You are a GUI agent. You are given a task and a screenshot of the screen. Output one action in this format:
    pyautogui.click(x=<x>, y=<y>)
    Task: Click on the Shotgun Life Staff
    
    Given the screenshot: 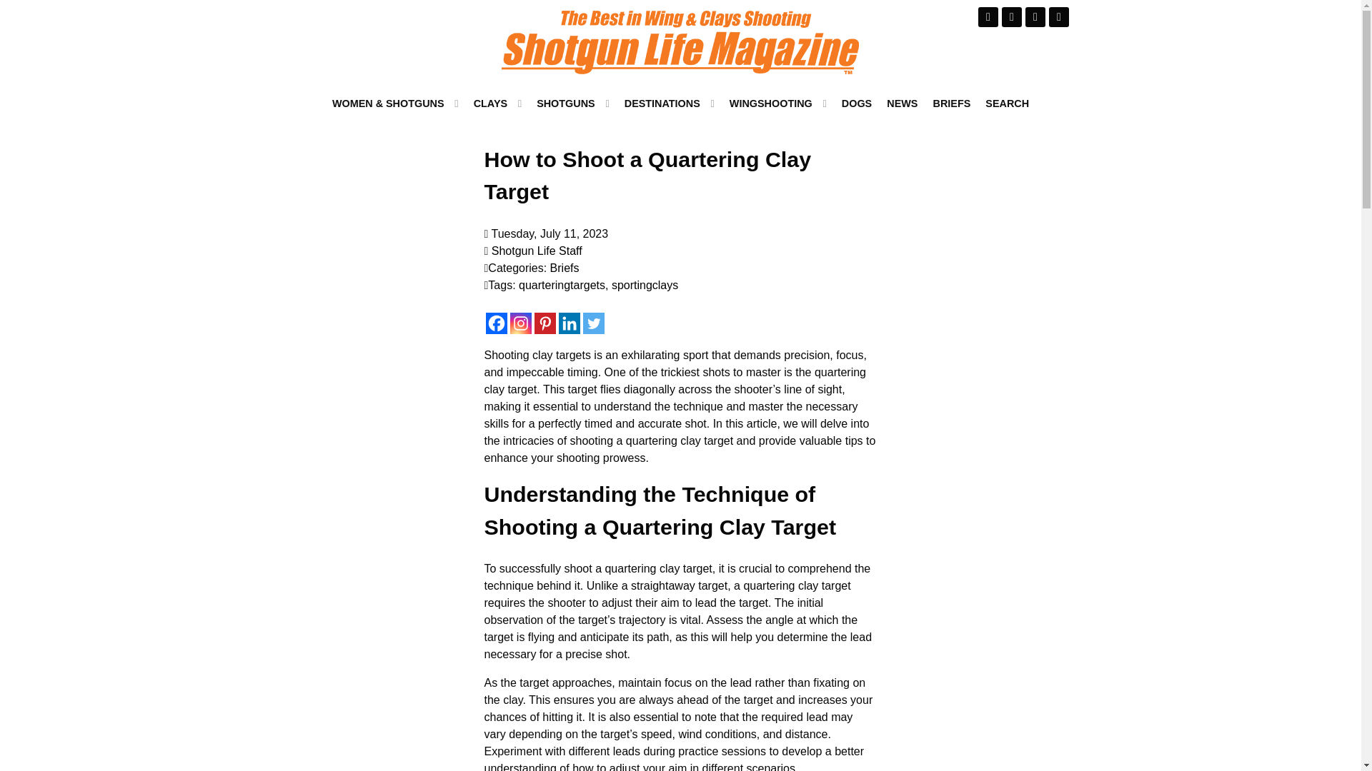 What is the action you would take?
    pyautogui.click(x=536, y=251)
    